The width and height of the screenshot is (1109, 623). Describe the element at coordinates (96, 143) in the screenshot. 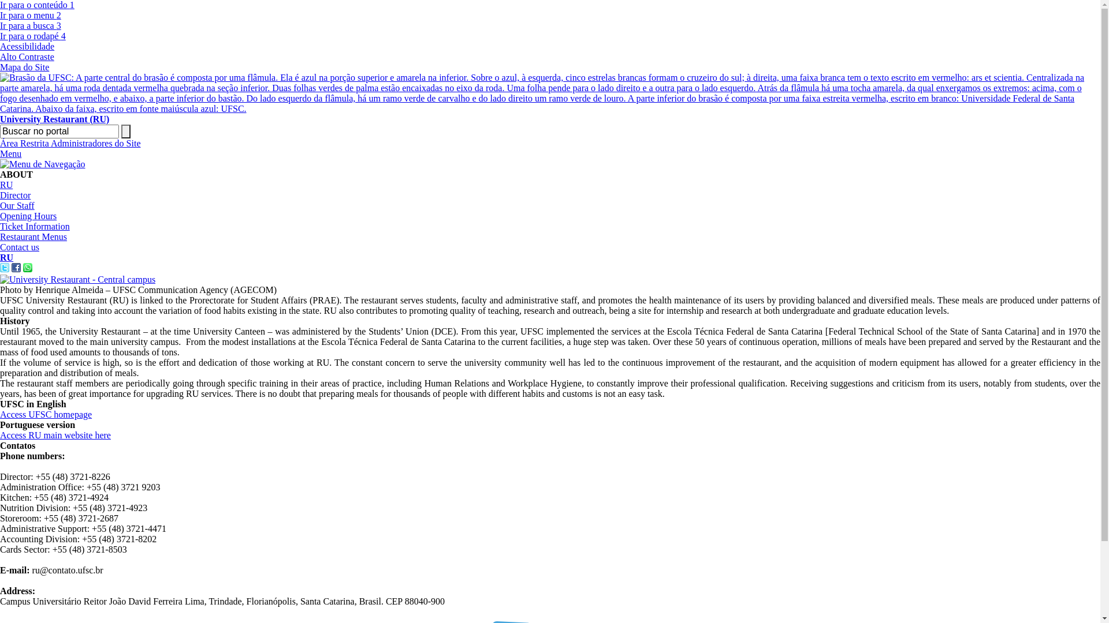

I see `Administradores do Site` at that location.